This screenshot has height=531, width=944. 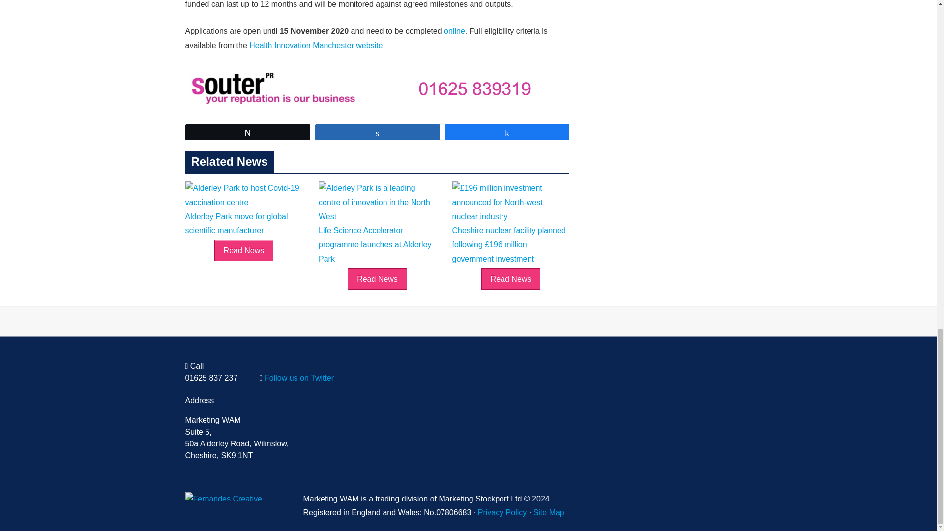 I want to click on Life Science Accelerator programme launches at Alderley Park, so click(x=378, y=237).